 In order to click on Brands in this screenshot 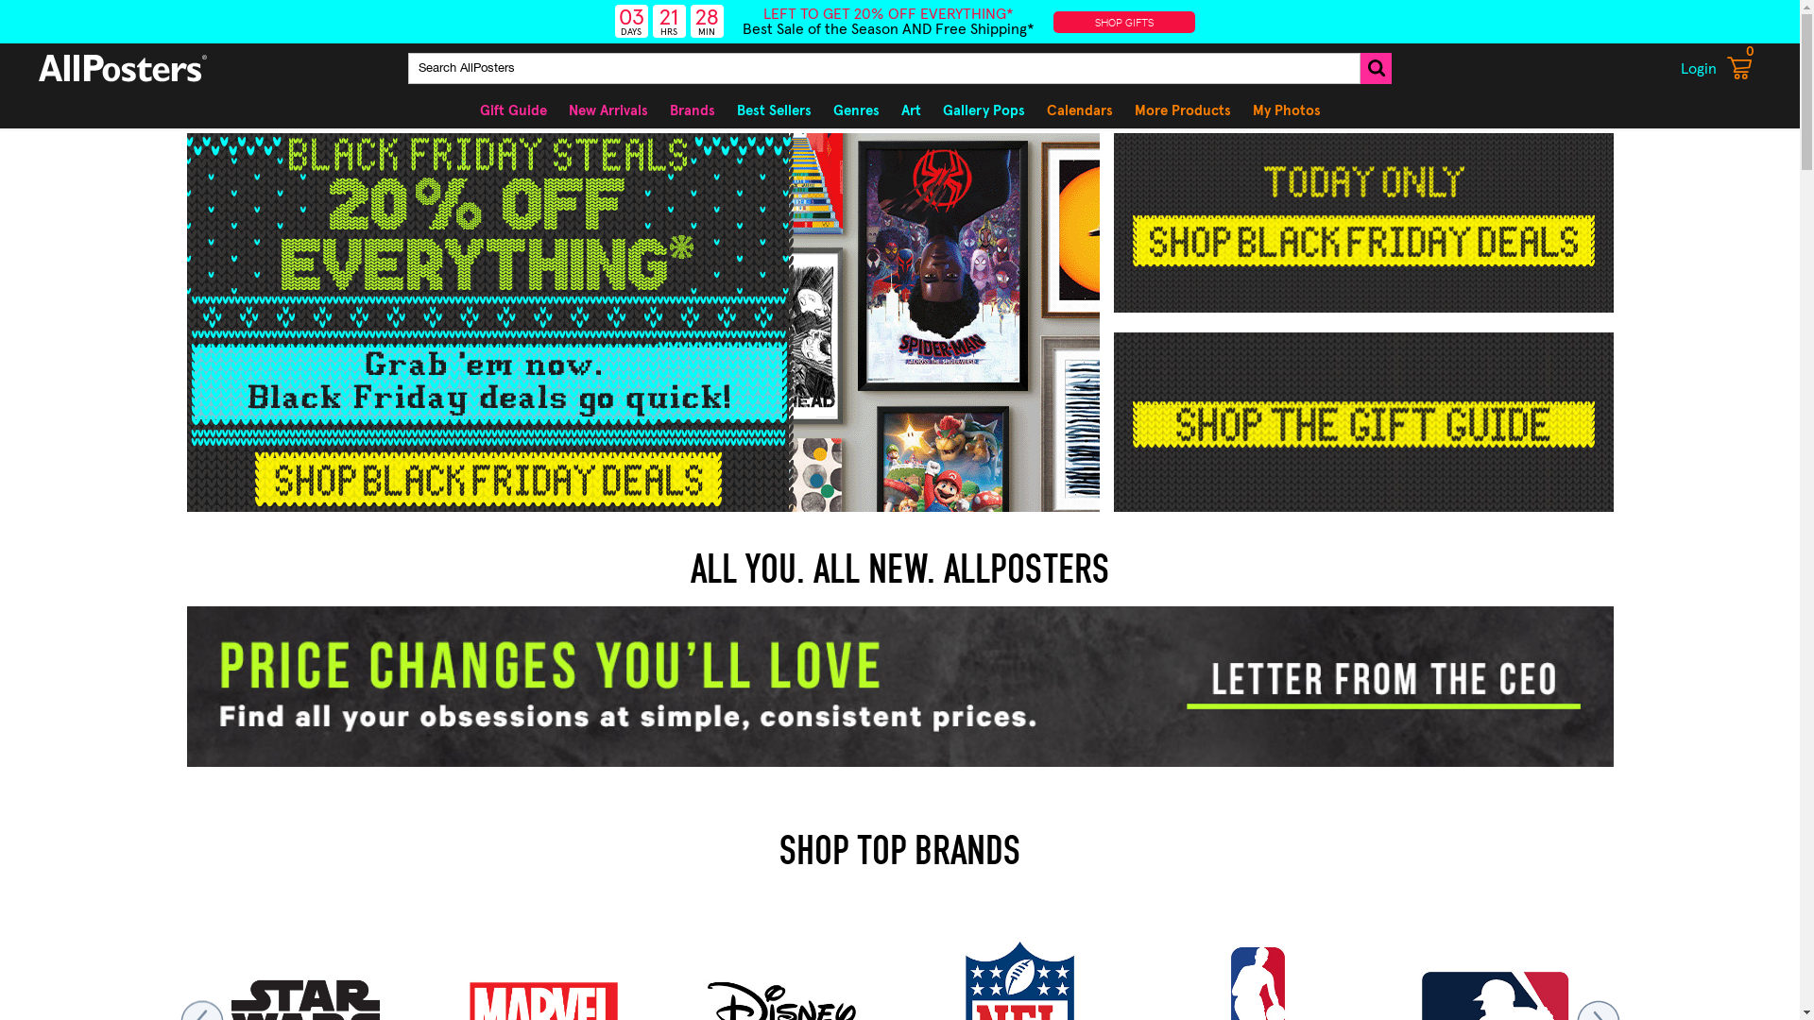, I will do `click(692, 111)`.